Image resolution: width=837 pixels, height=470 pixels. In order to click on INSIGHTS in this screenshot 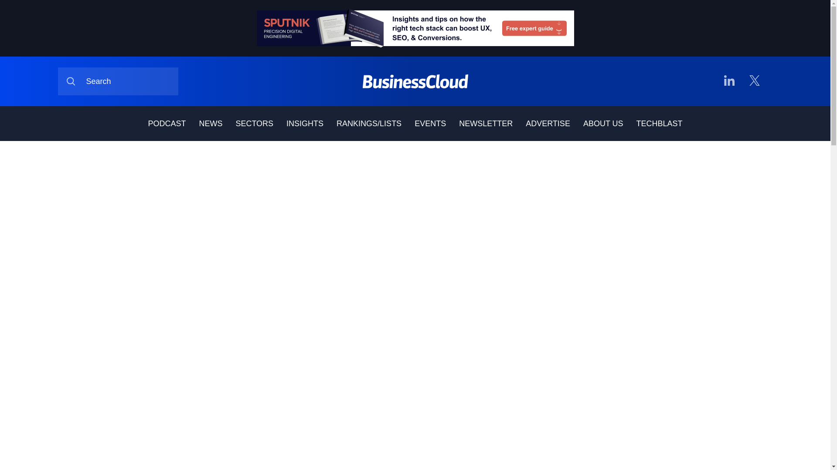, I will do `click(304, 124)`.